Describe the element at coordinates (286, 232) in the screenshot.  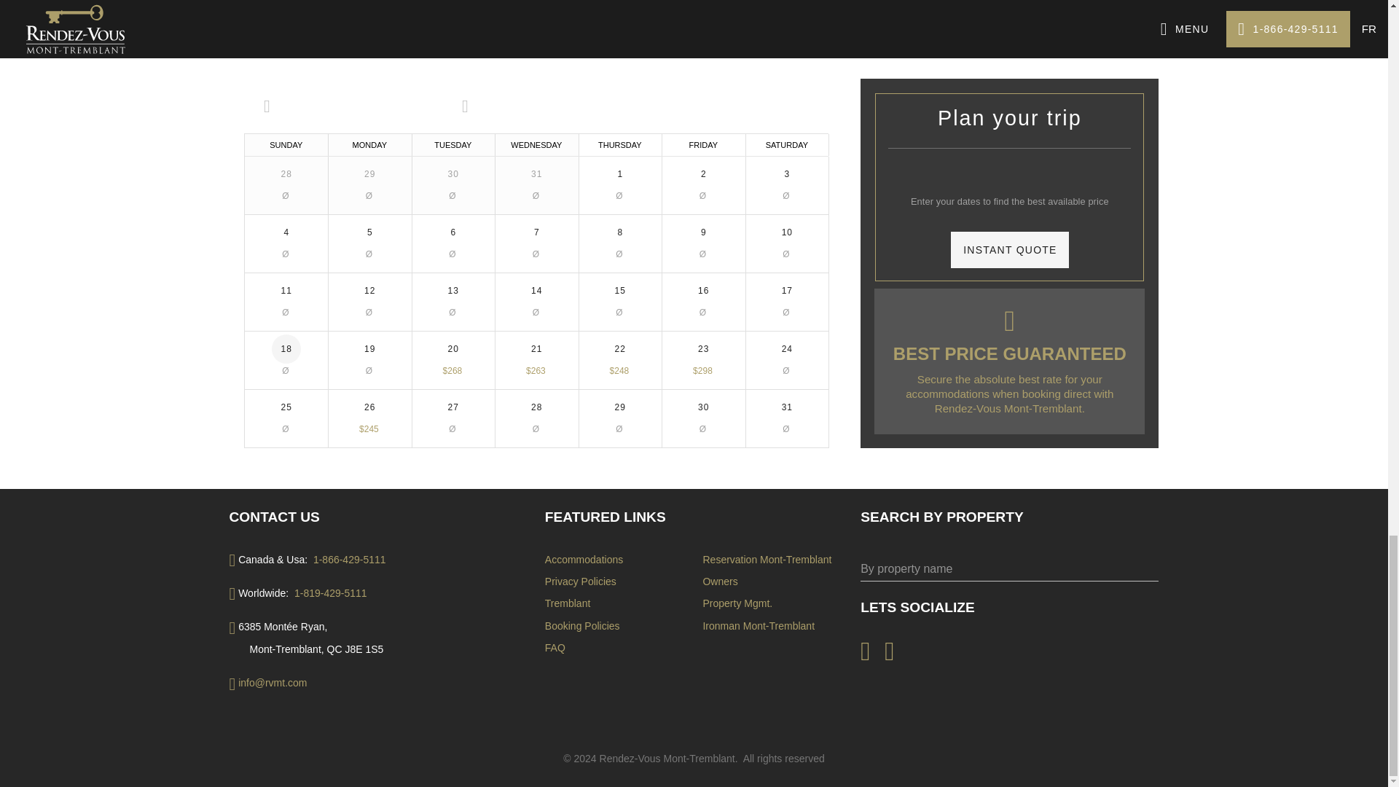
I see `4` at that location.